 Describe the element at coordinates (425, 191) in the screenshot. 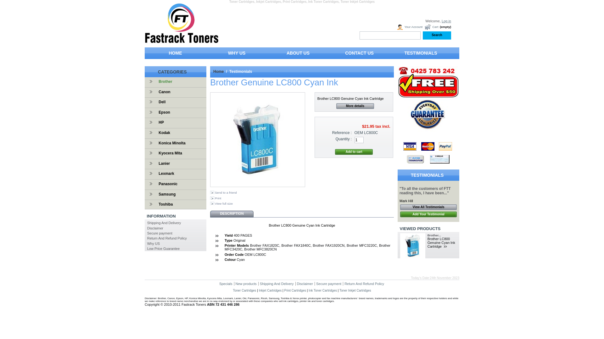

I see `"To all the customers of FTT reading this, I have been..."` at that location.